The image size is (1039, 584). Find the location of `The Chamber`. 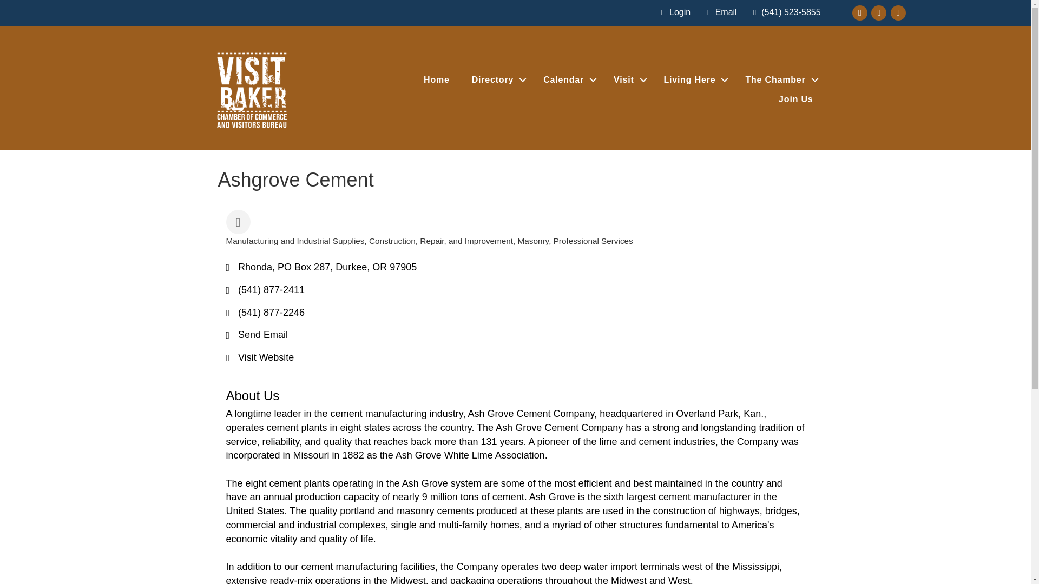

The Chamber is located at coordinates (779, 80).